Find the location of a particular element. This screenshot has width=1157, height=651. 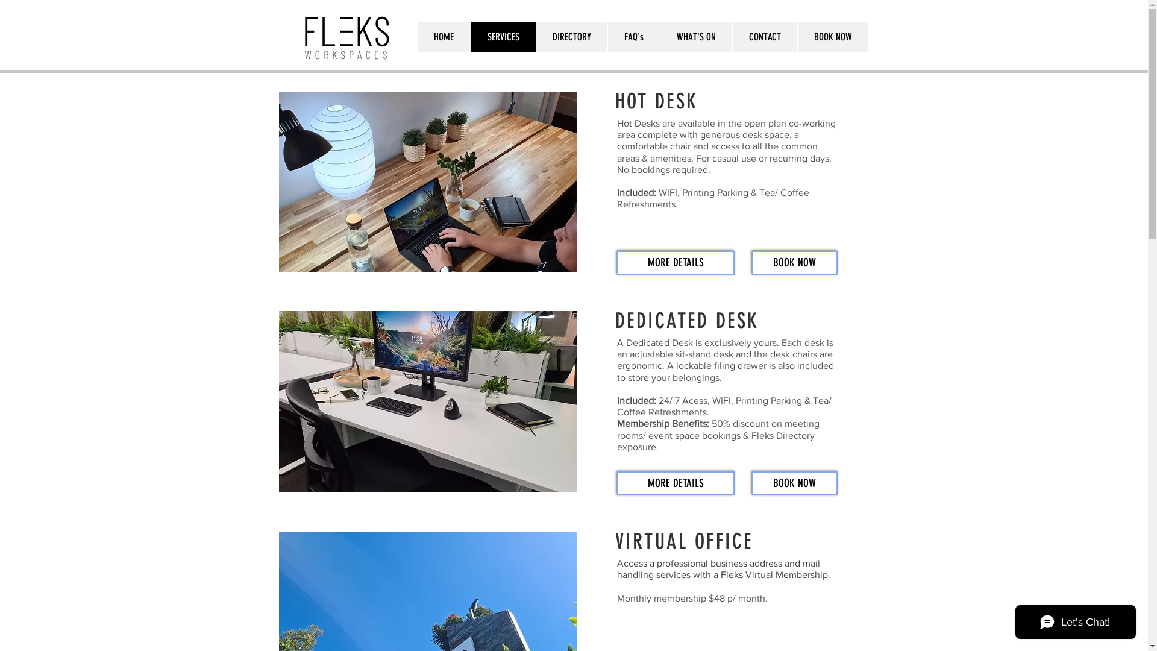

MORE DETAILS is located at coordinates (676, 483).